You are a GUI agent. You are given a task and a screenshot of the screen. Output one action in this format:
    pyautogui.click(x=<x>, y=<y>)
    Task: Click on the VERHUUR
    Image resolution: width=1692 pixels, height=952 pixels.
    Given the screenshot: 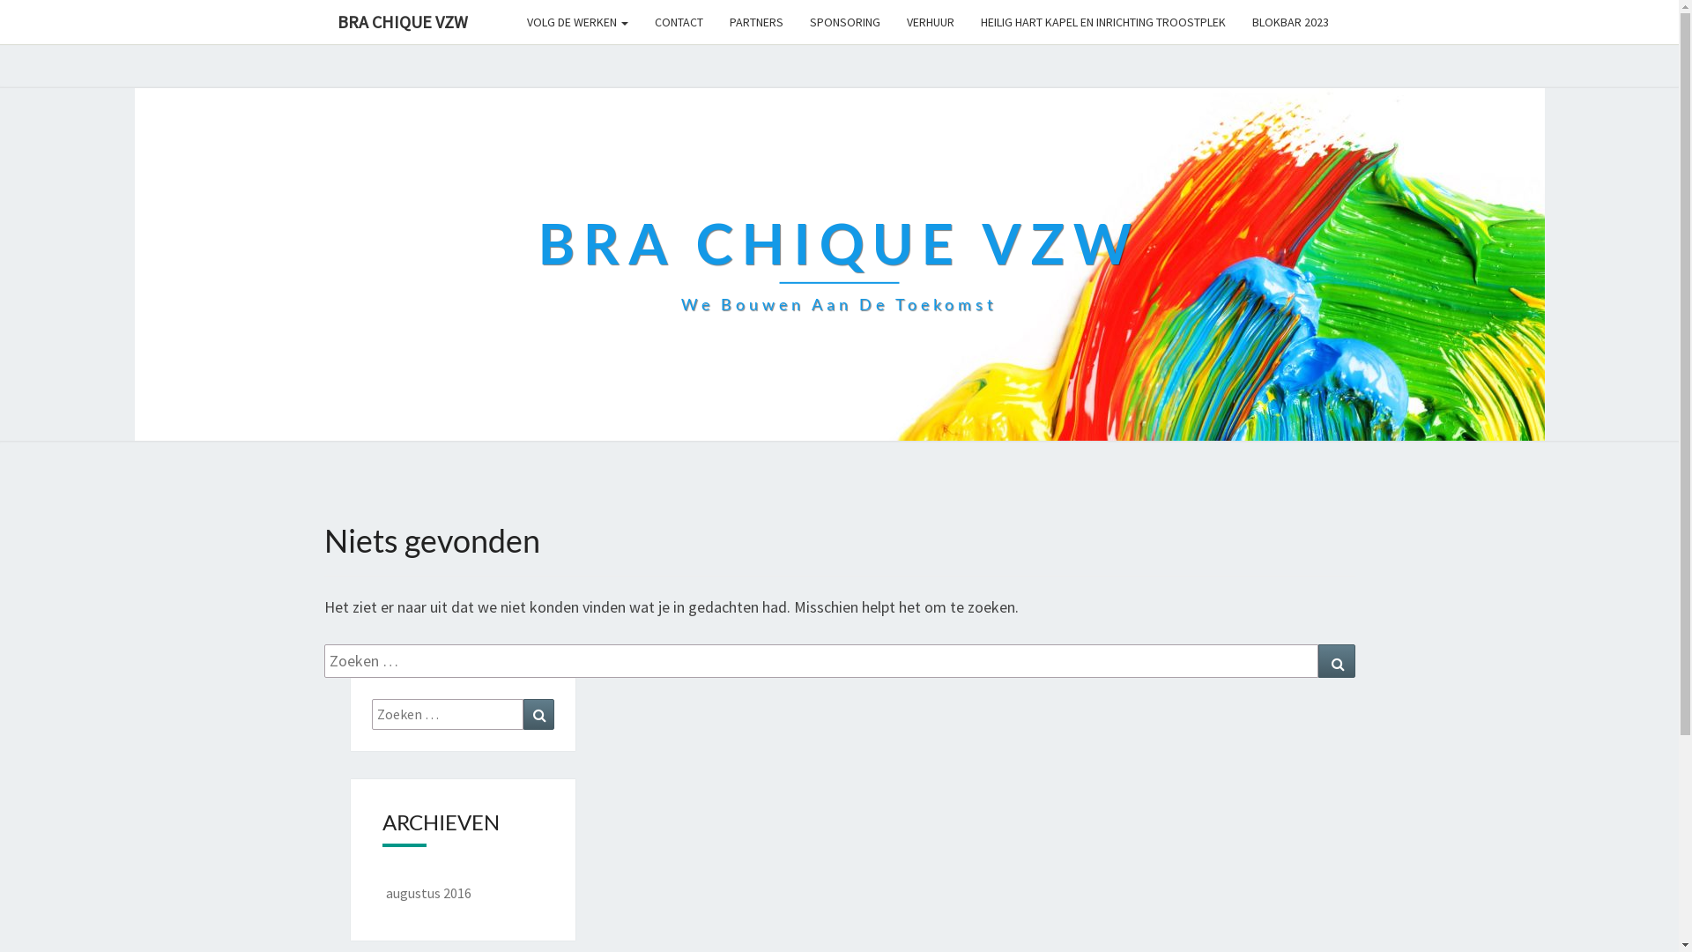 What is the action you would take?
    pyautogui.click(x=931, y=22)
    